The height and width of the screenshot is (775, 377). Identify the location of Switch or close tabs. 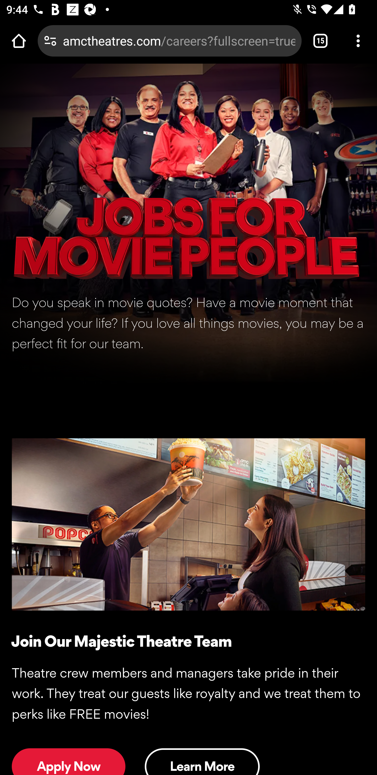
(320, 41).